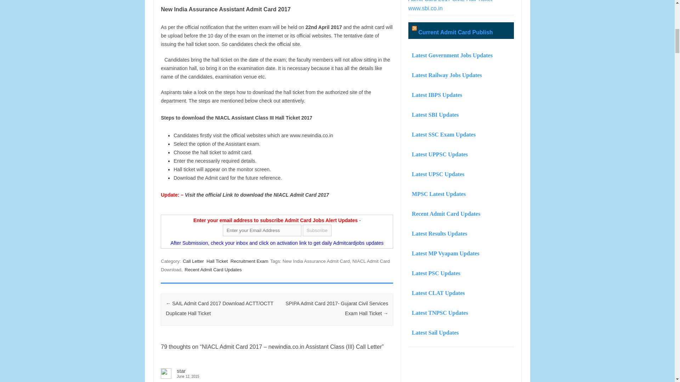  Describe the element at coordinates (193, 261) in the screenshot. I see `Call Letter` at that location.